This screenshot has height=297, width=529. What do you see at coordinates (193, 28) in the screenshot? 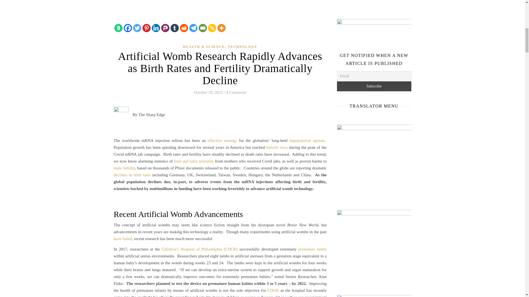
I see `Telegram` at bounding box center [193, 28].